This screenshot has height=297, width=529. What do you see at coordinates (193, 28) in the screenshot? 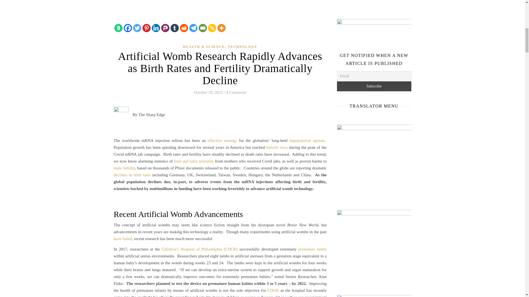
I see `Telegram` at bounding box center [193, 28].